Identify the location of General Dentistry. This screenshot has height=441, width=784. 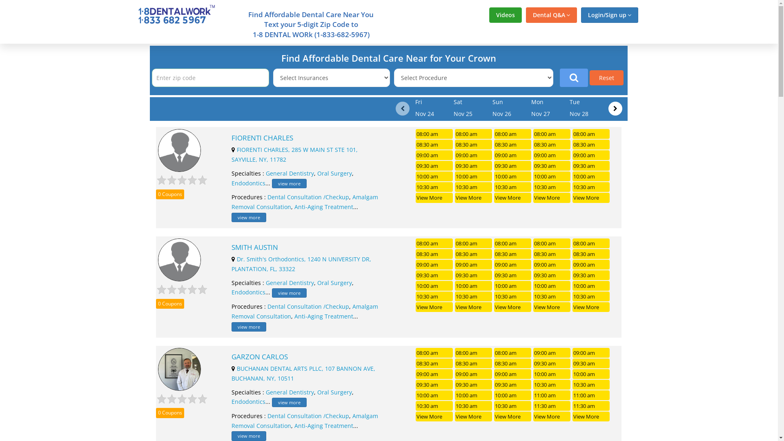
(290, 173).